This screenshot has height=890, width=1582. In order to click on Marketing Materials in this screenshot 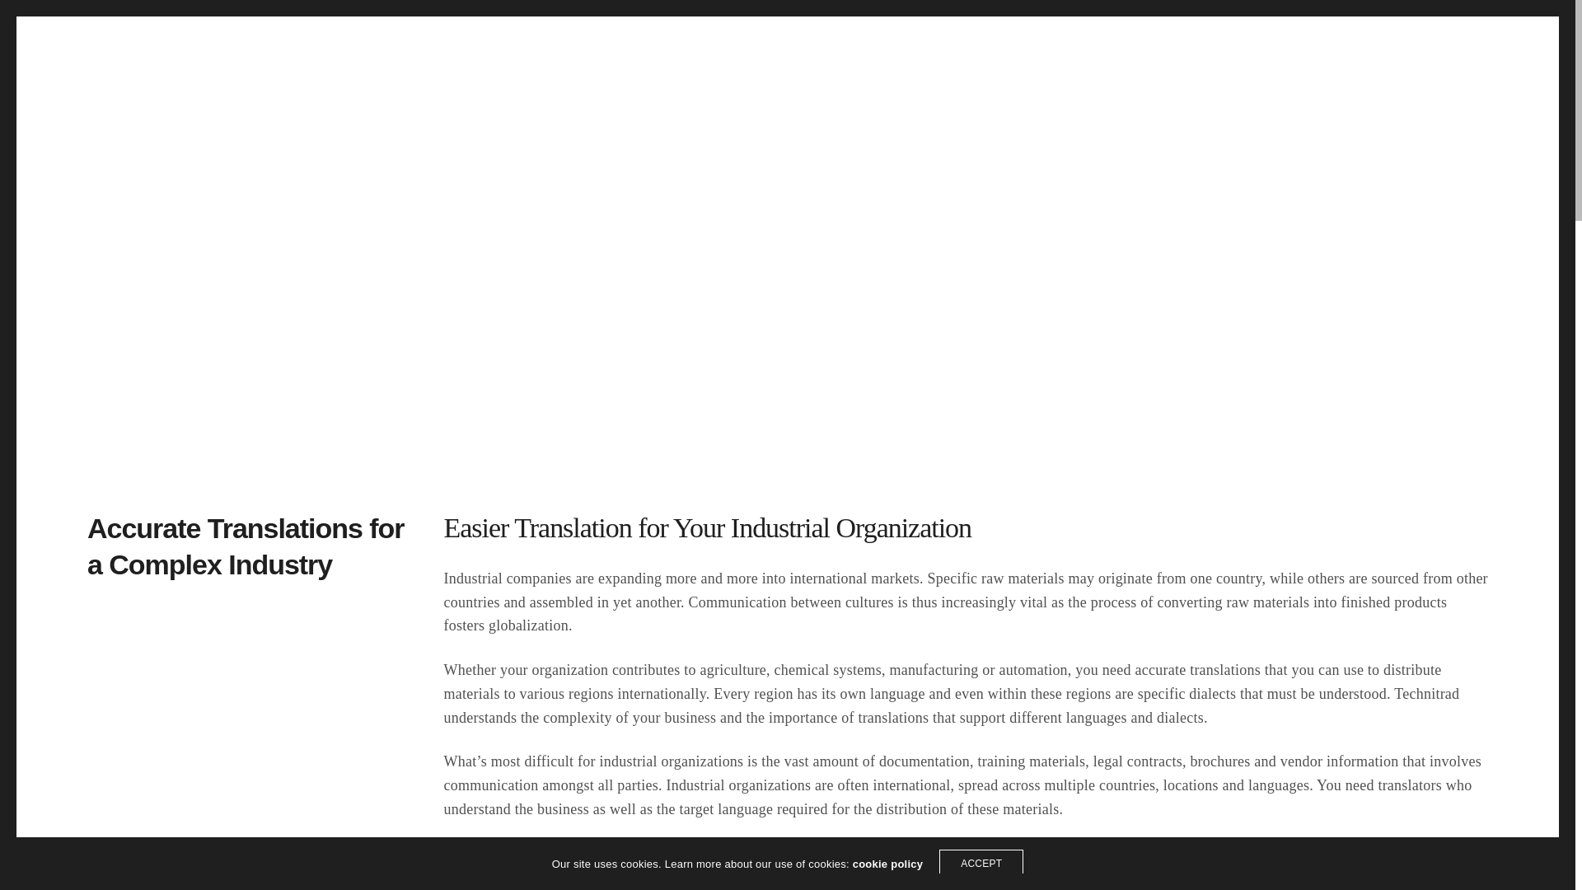, I will do `click(383, 687)`.